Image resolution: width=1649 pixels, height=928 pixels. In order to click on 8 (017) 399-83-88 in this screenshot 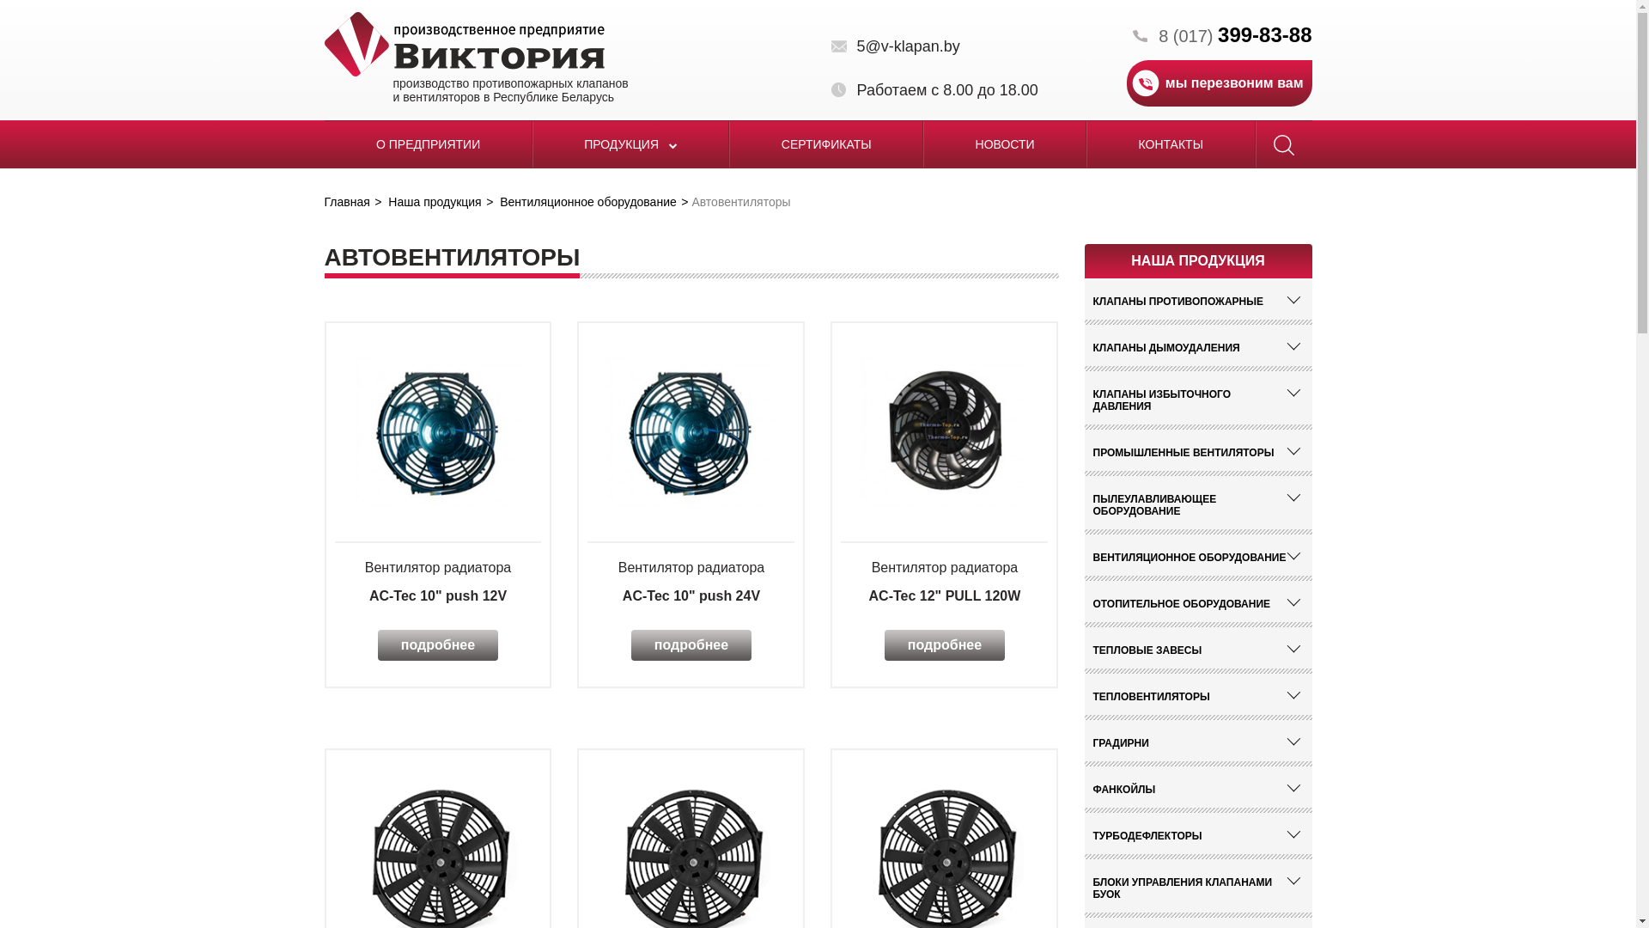, I will do `click(1222, 35)`.